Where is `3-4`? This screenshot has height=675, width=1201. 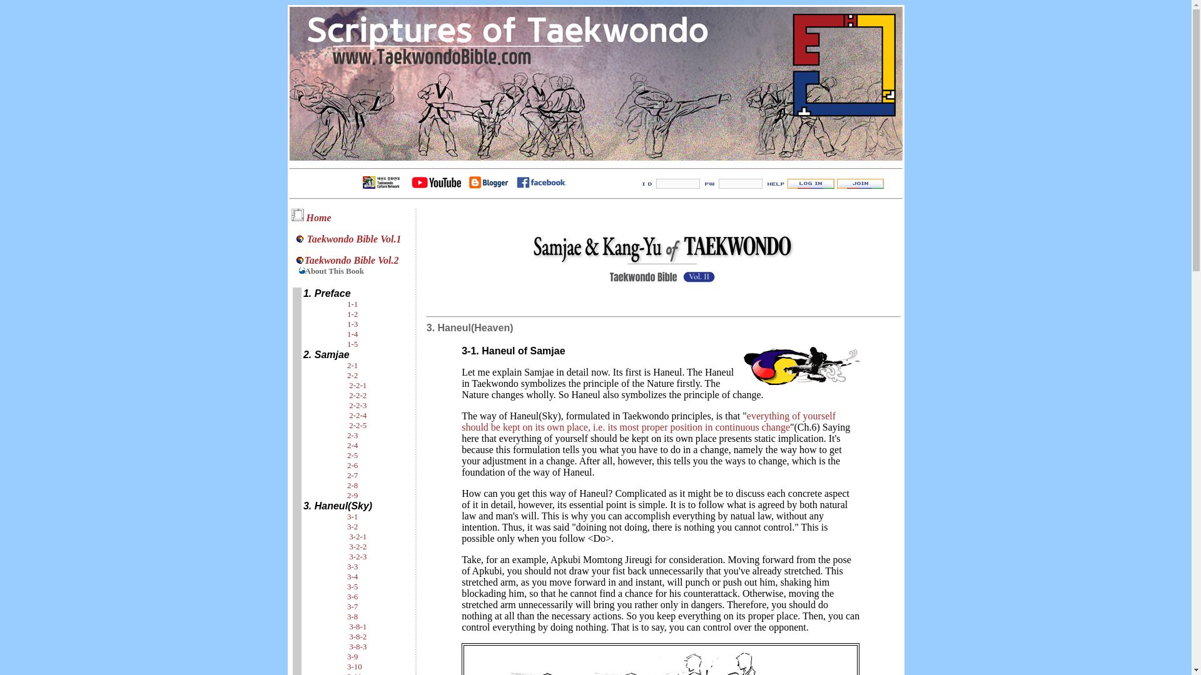
3-4 is located at coordinates (352, 576).